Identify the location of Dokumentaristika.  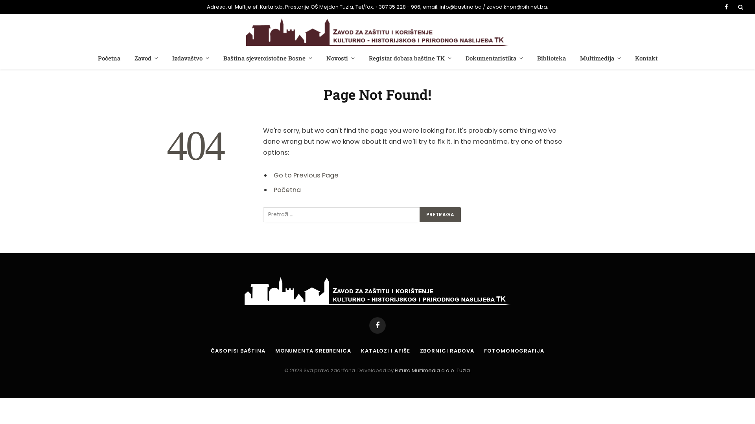
(494, 58).